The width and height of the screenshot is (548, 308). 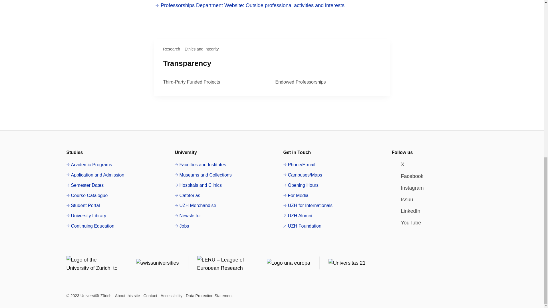 What do you see at coordinates (182, 226) in the screenshot?
I see `Jobs` at bounding box center [182, 226].